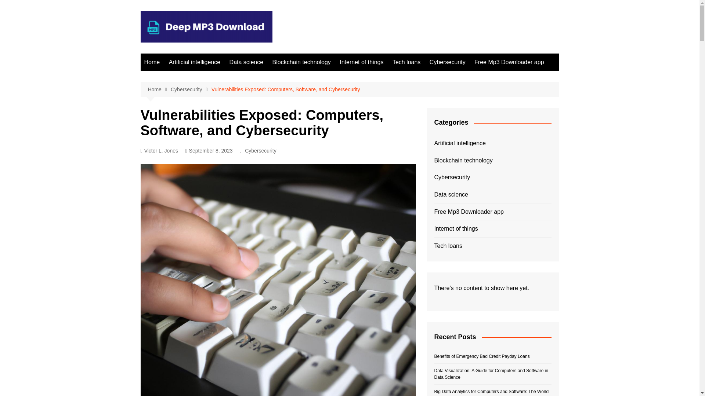 The width and height of the screenshot is (705, 396). Describe the element at coordinates (209, 151) in the screenshot. I see `September 8, 2023` at that location.